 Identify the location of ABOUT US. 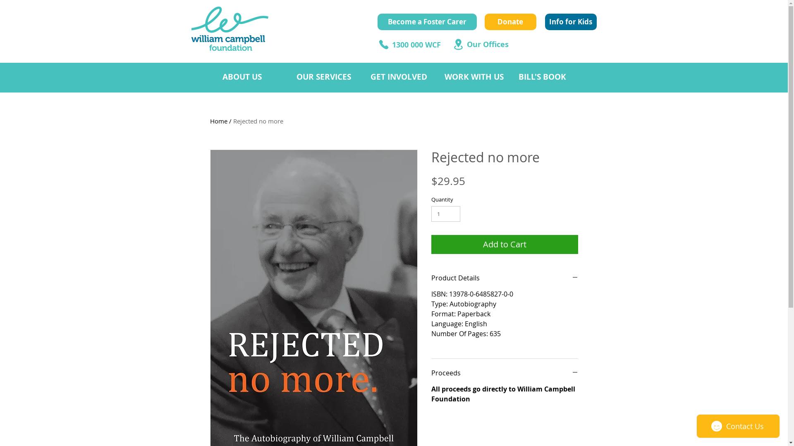
(253, 77).